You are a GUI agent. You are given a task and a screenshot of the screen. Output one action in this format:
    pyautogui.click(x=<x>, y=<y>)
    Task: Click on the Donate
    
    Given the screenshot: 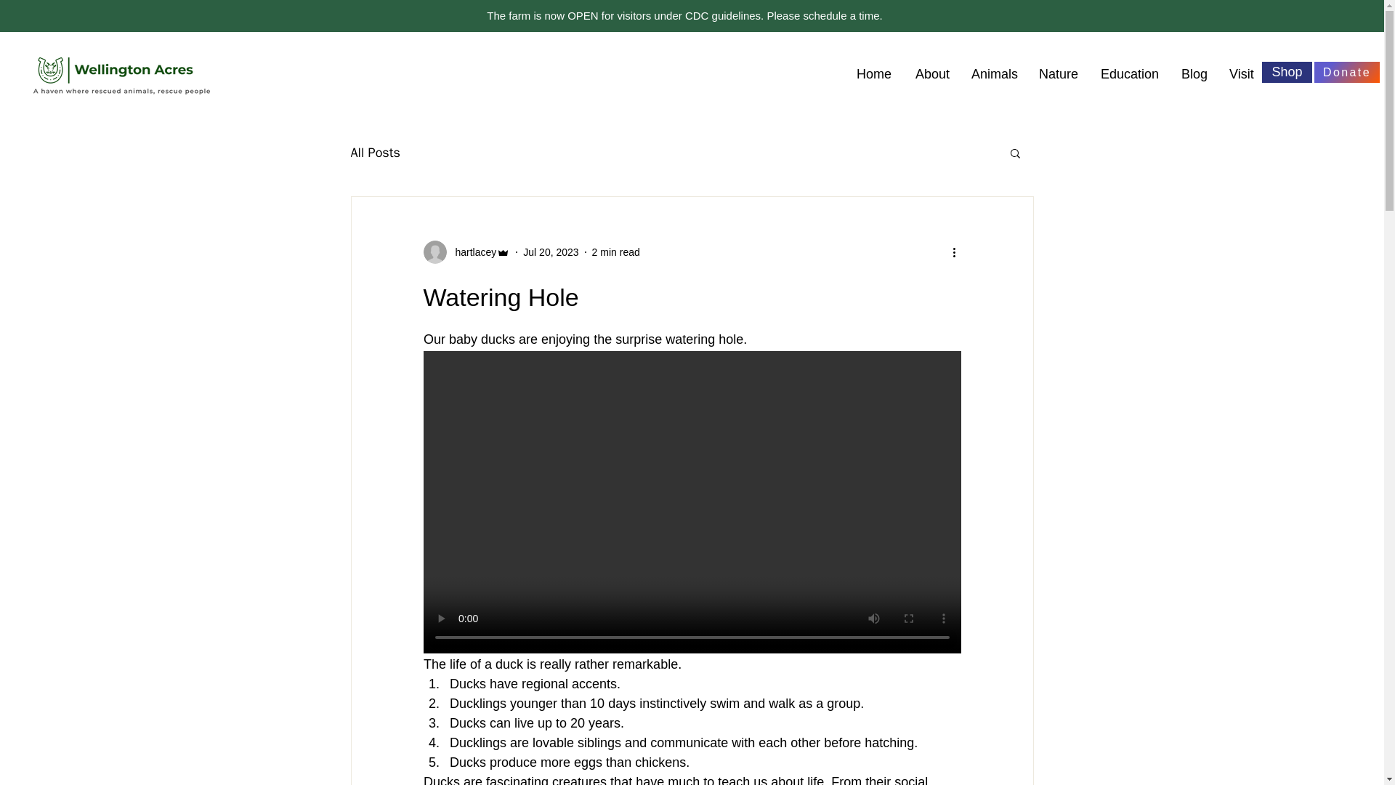 What is the action you would take?
    pyautogui.click(x=1346, y=73)
    